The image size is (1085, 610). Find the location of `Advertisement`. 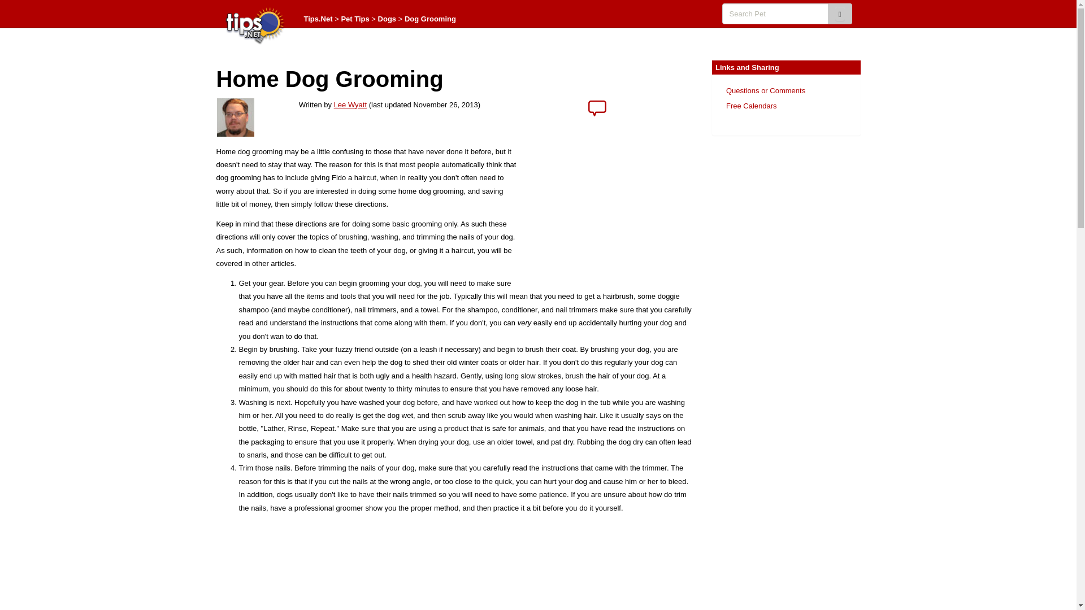

Advertisement is located at coordinates (610, 207).